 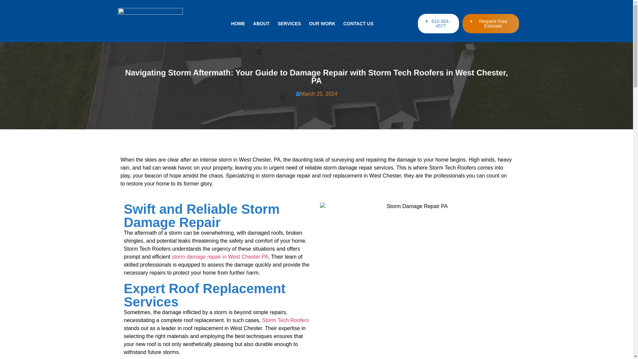 What do you see at coordinates (491, 24) in the screenshot?
I see `Request Free Estimate` at bounding box center [491, 24].